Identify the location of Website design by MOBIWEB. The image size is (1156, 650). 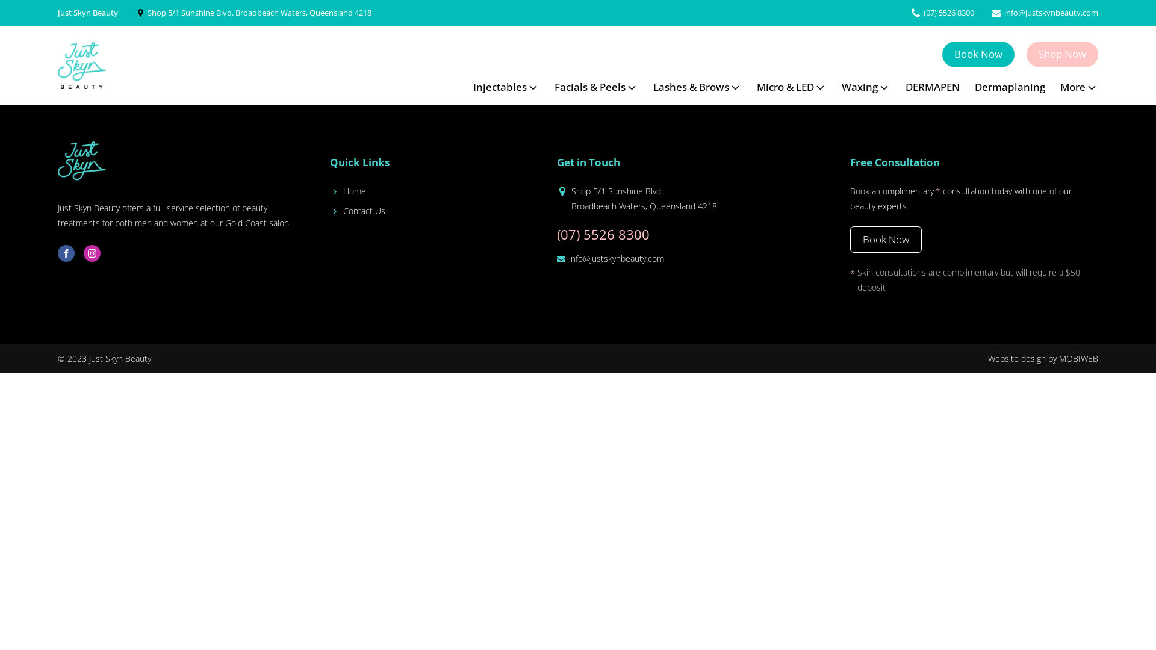
(1043, 359).